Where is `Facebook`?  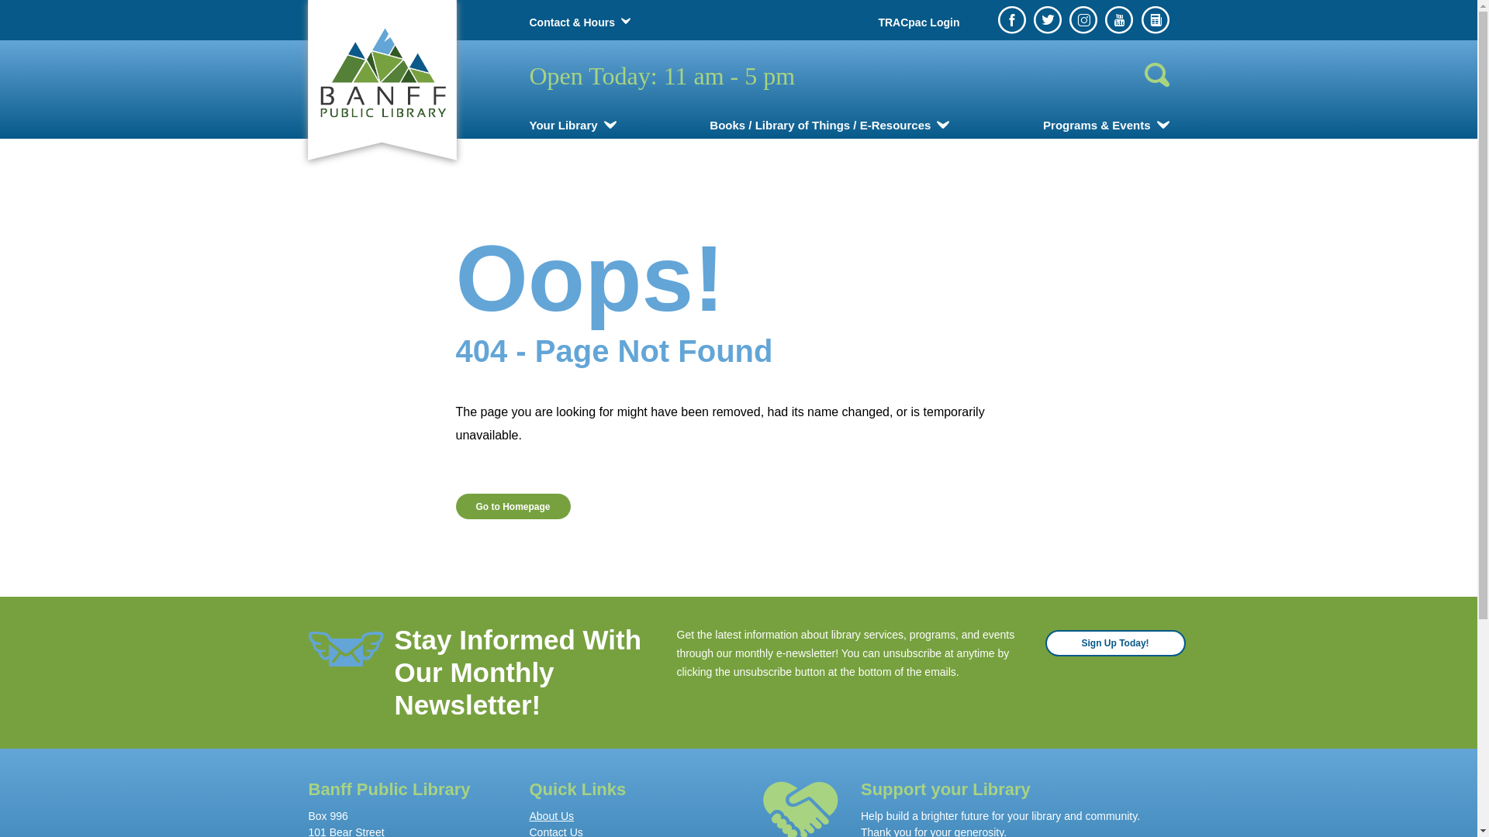
Facebook is located at coordinates (1012, 20).